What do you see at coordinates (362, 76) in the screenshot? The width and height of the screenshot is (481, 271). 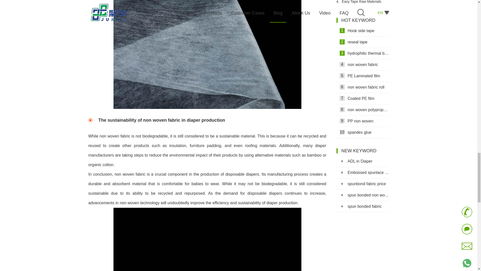 I see `PE Laminated film` at bounding box center [362, 76].